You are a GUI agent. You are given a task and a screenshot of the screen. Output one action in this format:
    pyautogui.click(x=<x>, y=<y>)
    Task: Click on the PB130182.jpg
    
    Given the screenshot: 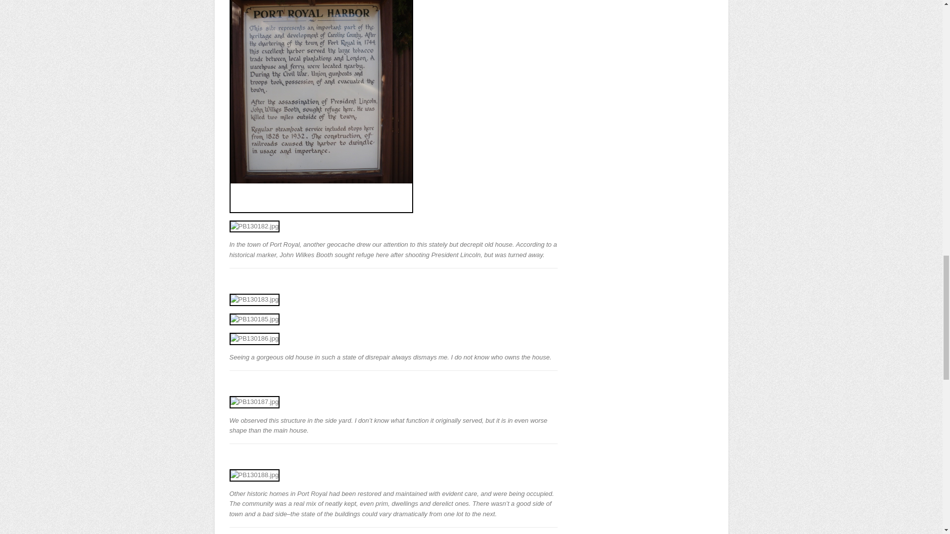 What is the action you would take?
    pyautogui.click(x=255, y=226)
    